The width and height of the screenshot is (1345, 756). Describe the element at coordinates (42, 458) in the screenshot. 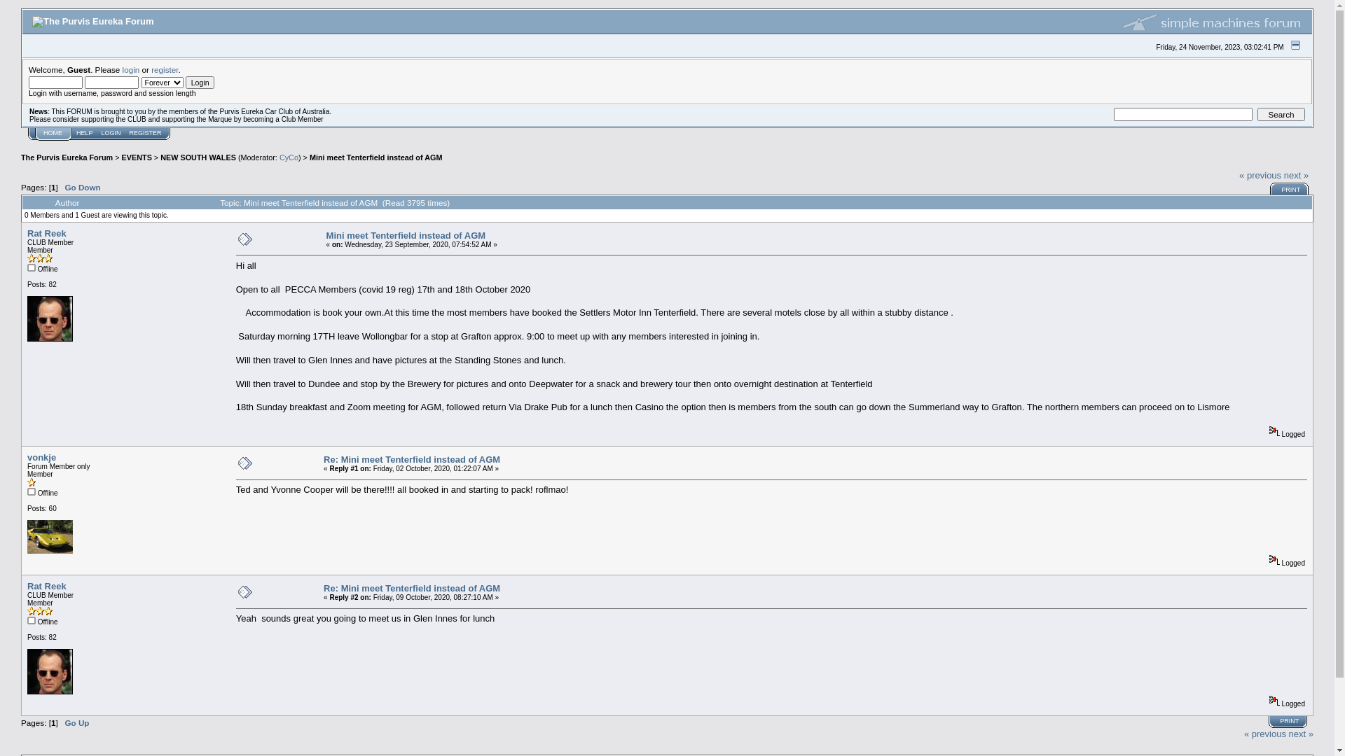

I see `vonkje` at that location.